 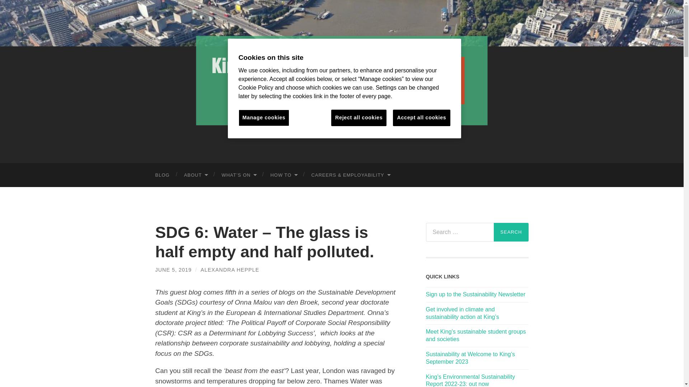 What do you see at coordinates (196, 175) in the screenshot?
I see `ABOUT` at bounding box center [196, 175].